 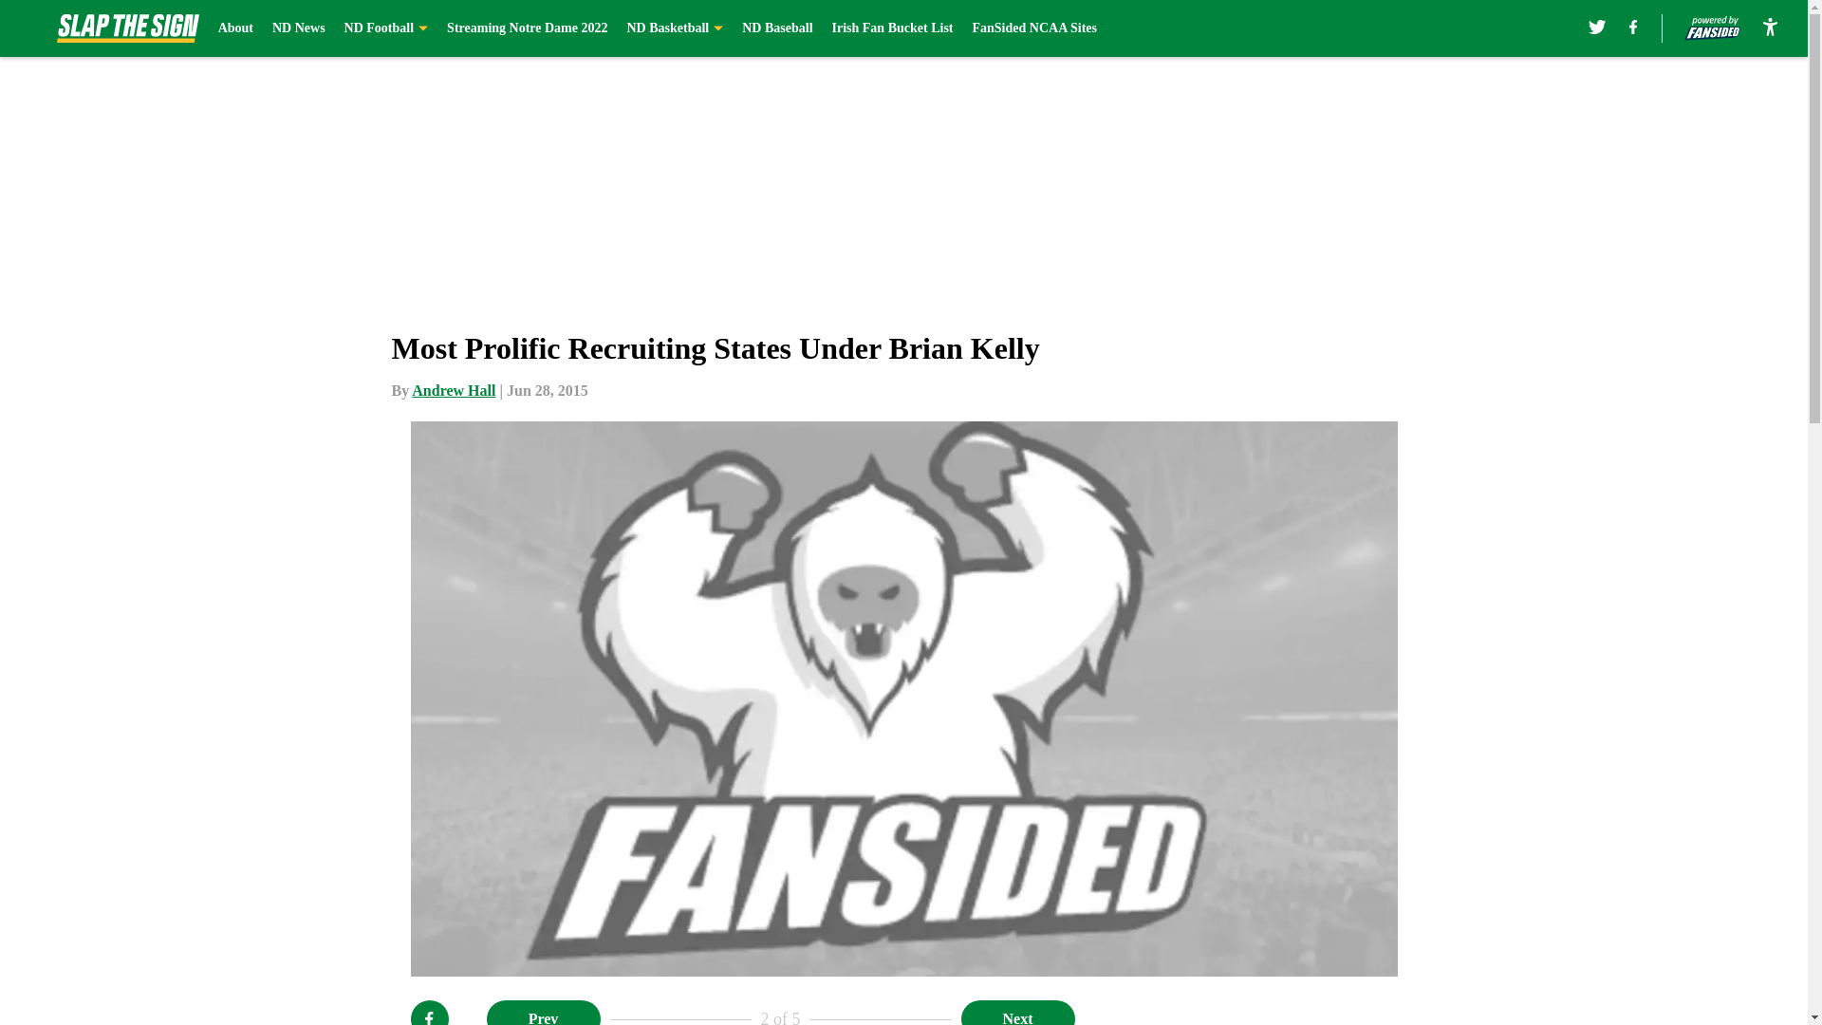 What do you see at coordinates (1033, 28) in the screenshot?
I see `FanSided NCAA Sites` at bounding box center [1033, 28].